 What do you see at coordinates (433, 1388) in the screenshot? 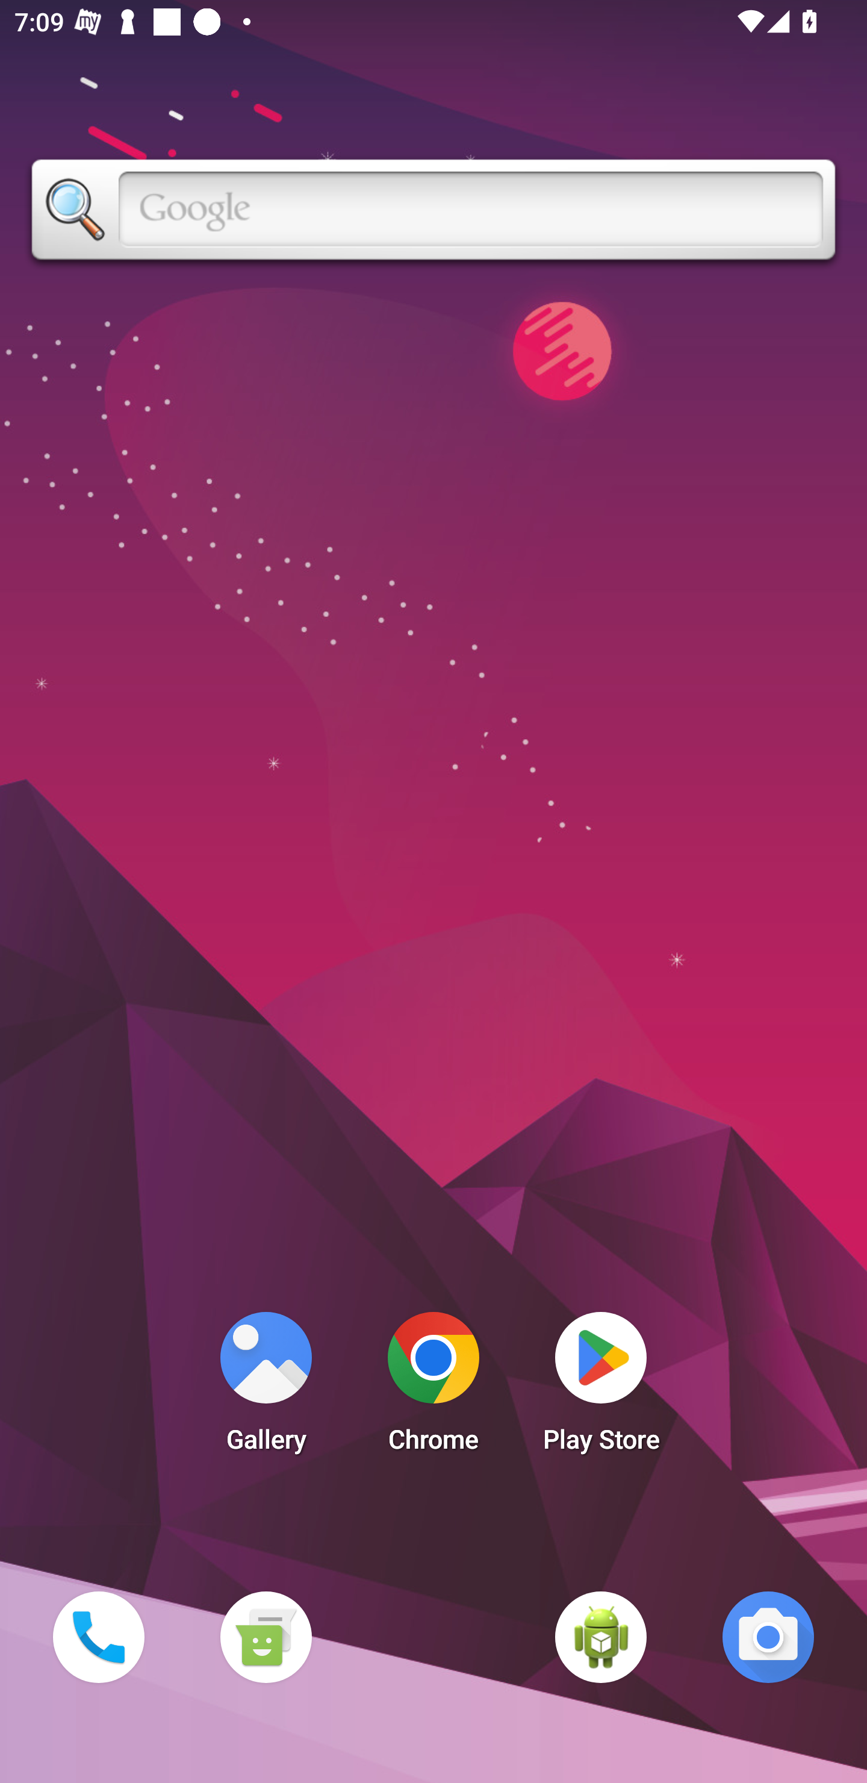
I see `Chrome` at bounding box center [433, 1388].